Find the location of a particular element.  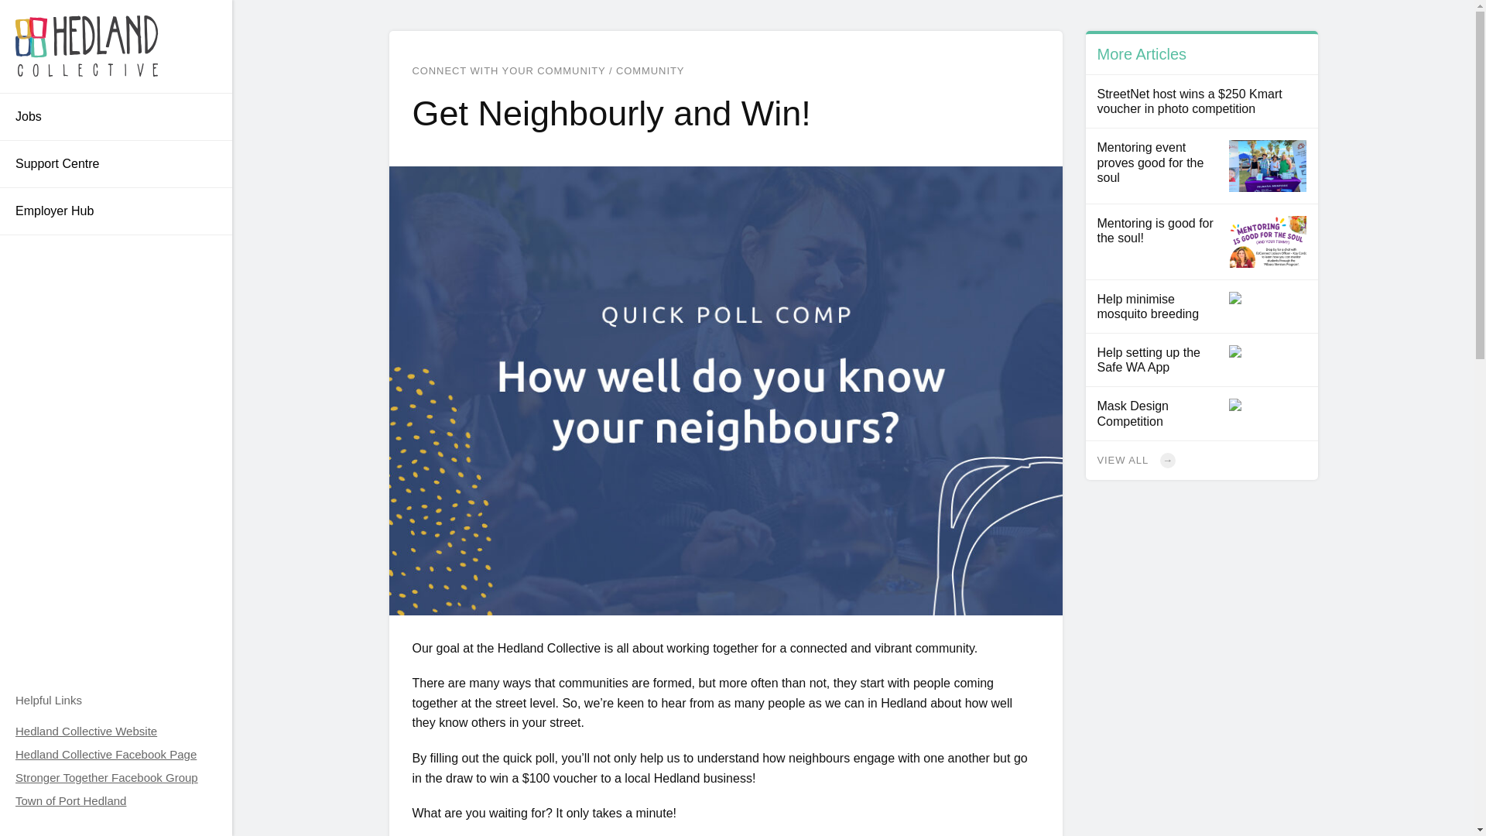

Employer Hub is located at coordinates (116, 211).